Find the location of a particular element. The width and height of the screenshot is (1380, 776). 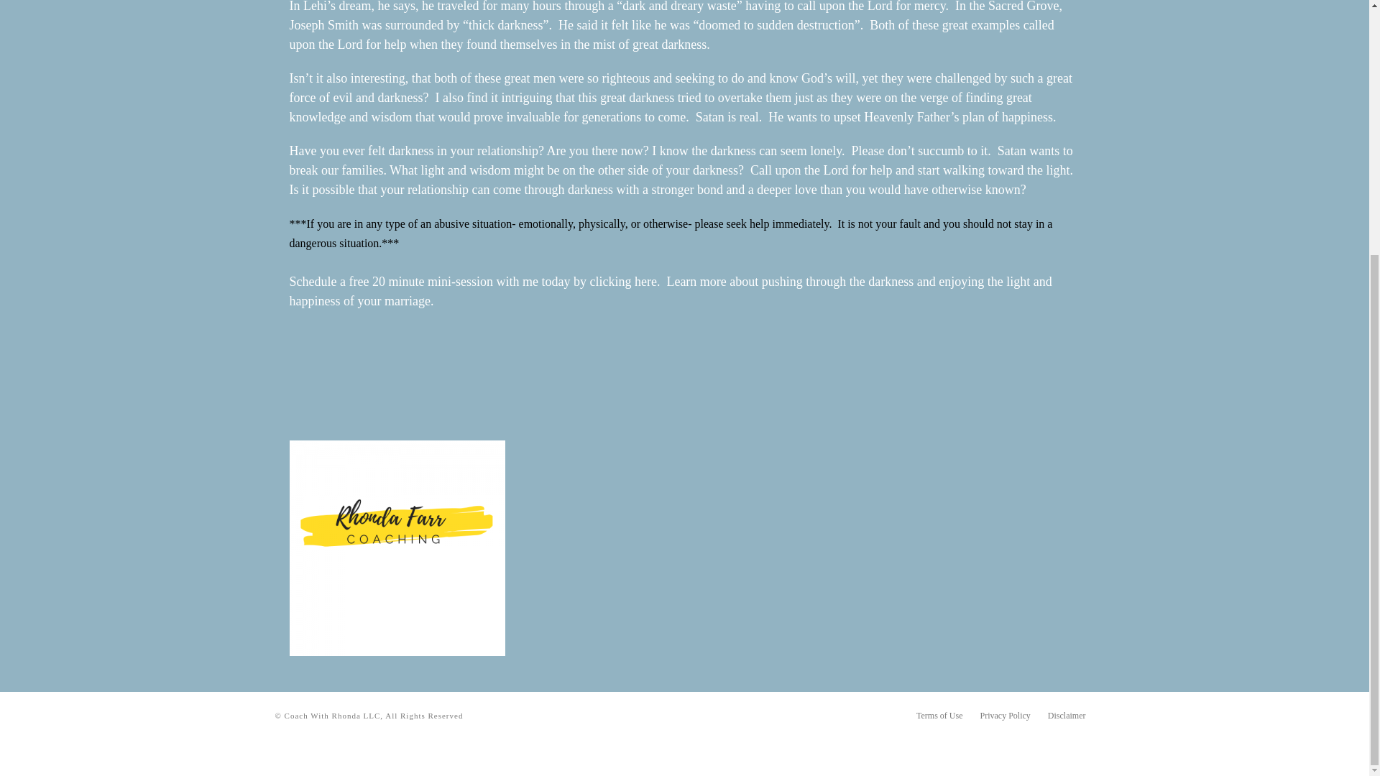

Privacy Policy is located at coordinates (1005, 716).